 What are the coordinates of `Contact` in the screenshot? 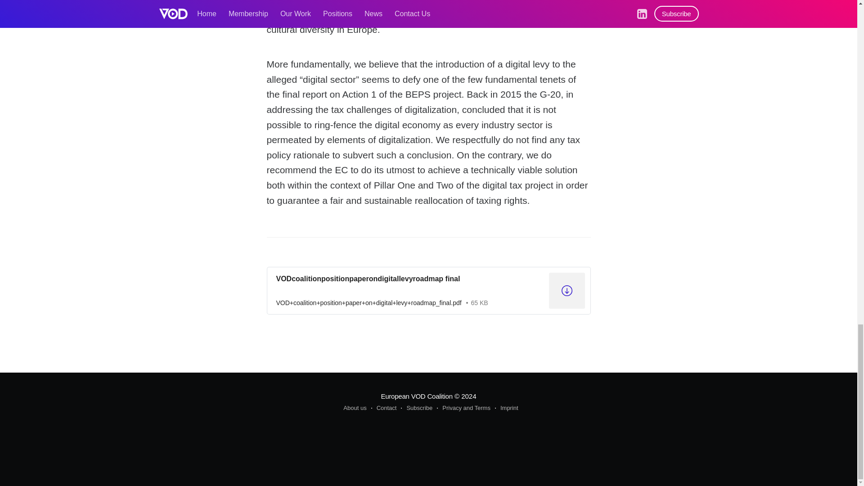 It's located at (384, 408).